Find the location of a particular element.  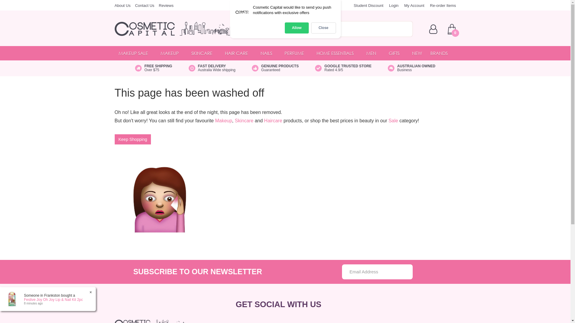

My Account is located at coordinates (414, 5).